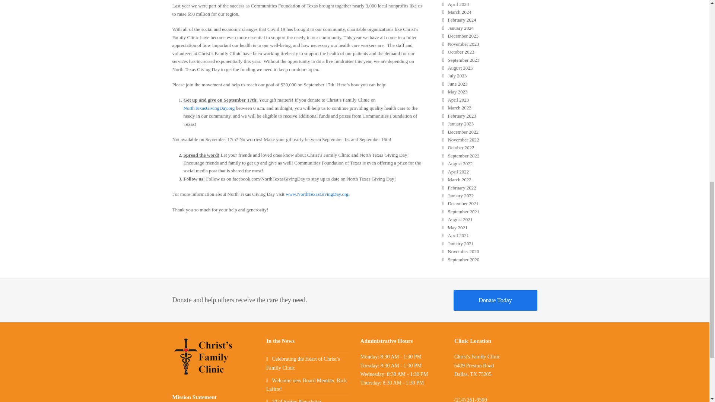 Image resolution: width=715 pixels, height=402 pixels. I want to click on November 2023, so click(461, 44).